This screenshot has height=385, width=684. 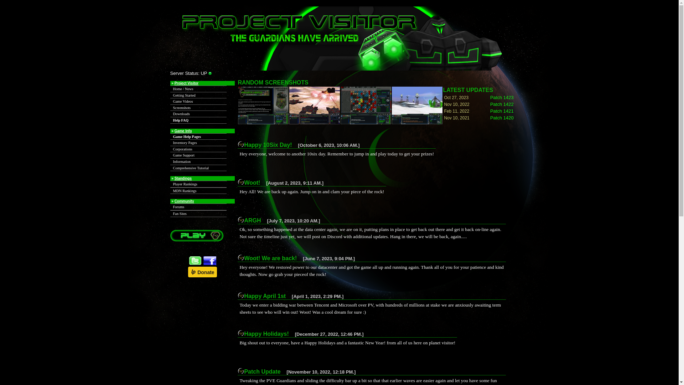 I want to click on Help FAQ, so click(x=198, y=120).